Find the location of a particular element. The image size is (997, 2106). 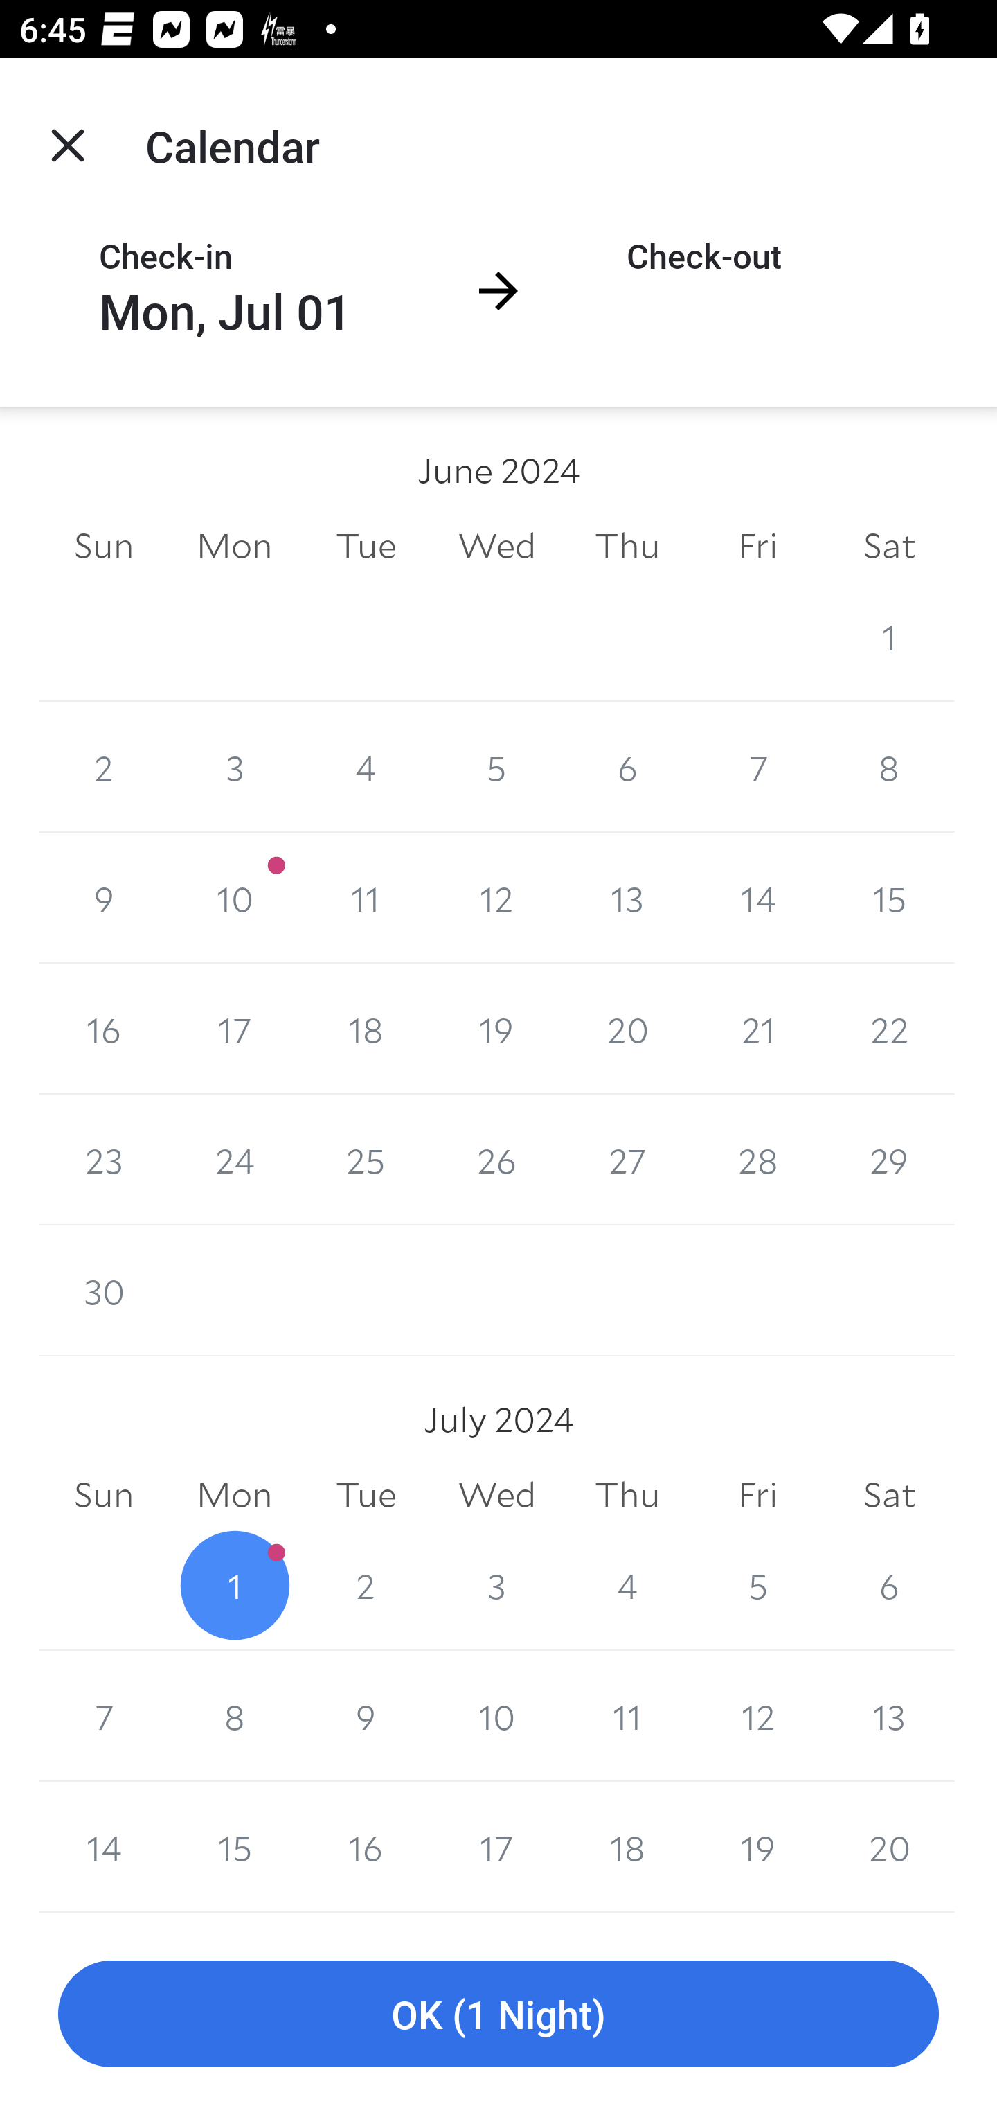

Sat is located at coordinates (889, 545).